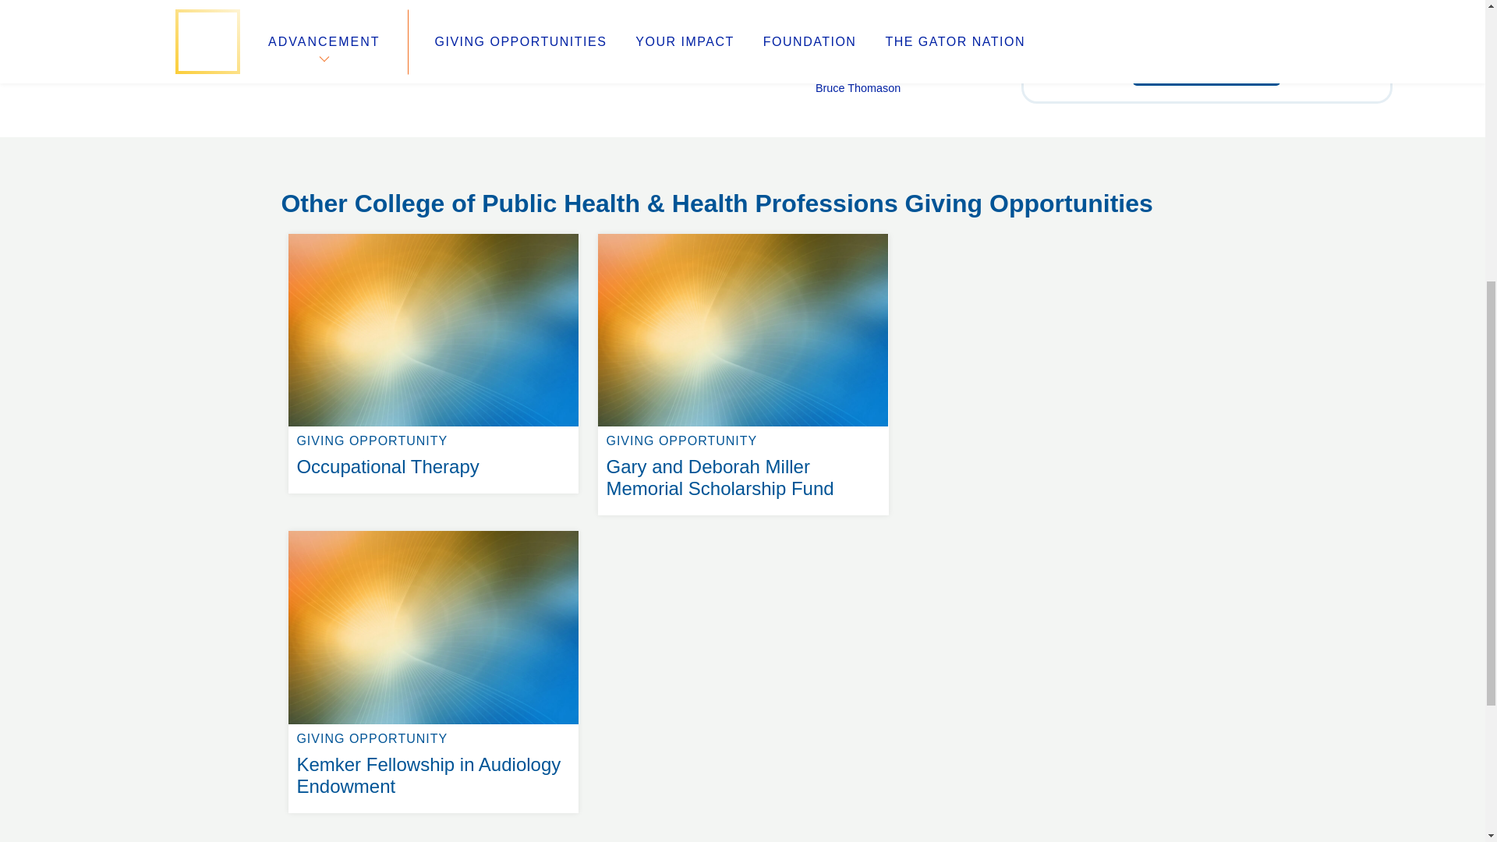  What do you see at coordinates (434, 234) in the screenshot?
I see `Complete My Gift` at bounding box center [434, 234].